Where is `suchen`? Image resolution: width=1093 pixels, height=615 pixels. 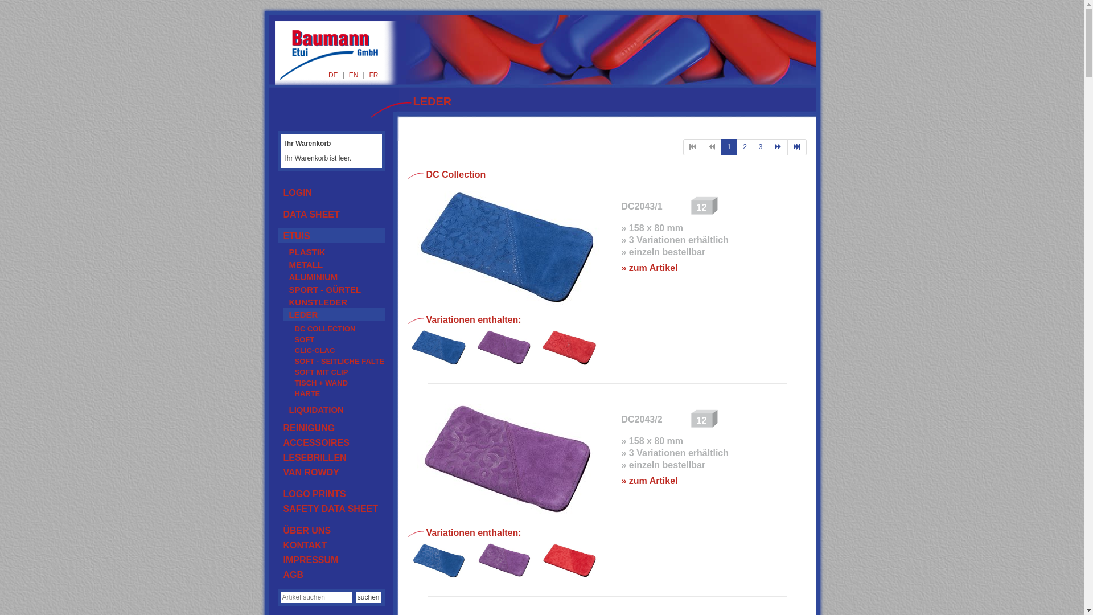
suchen is located at coordinates (369, 597).